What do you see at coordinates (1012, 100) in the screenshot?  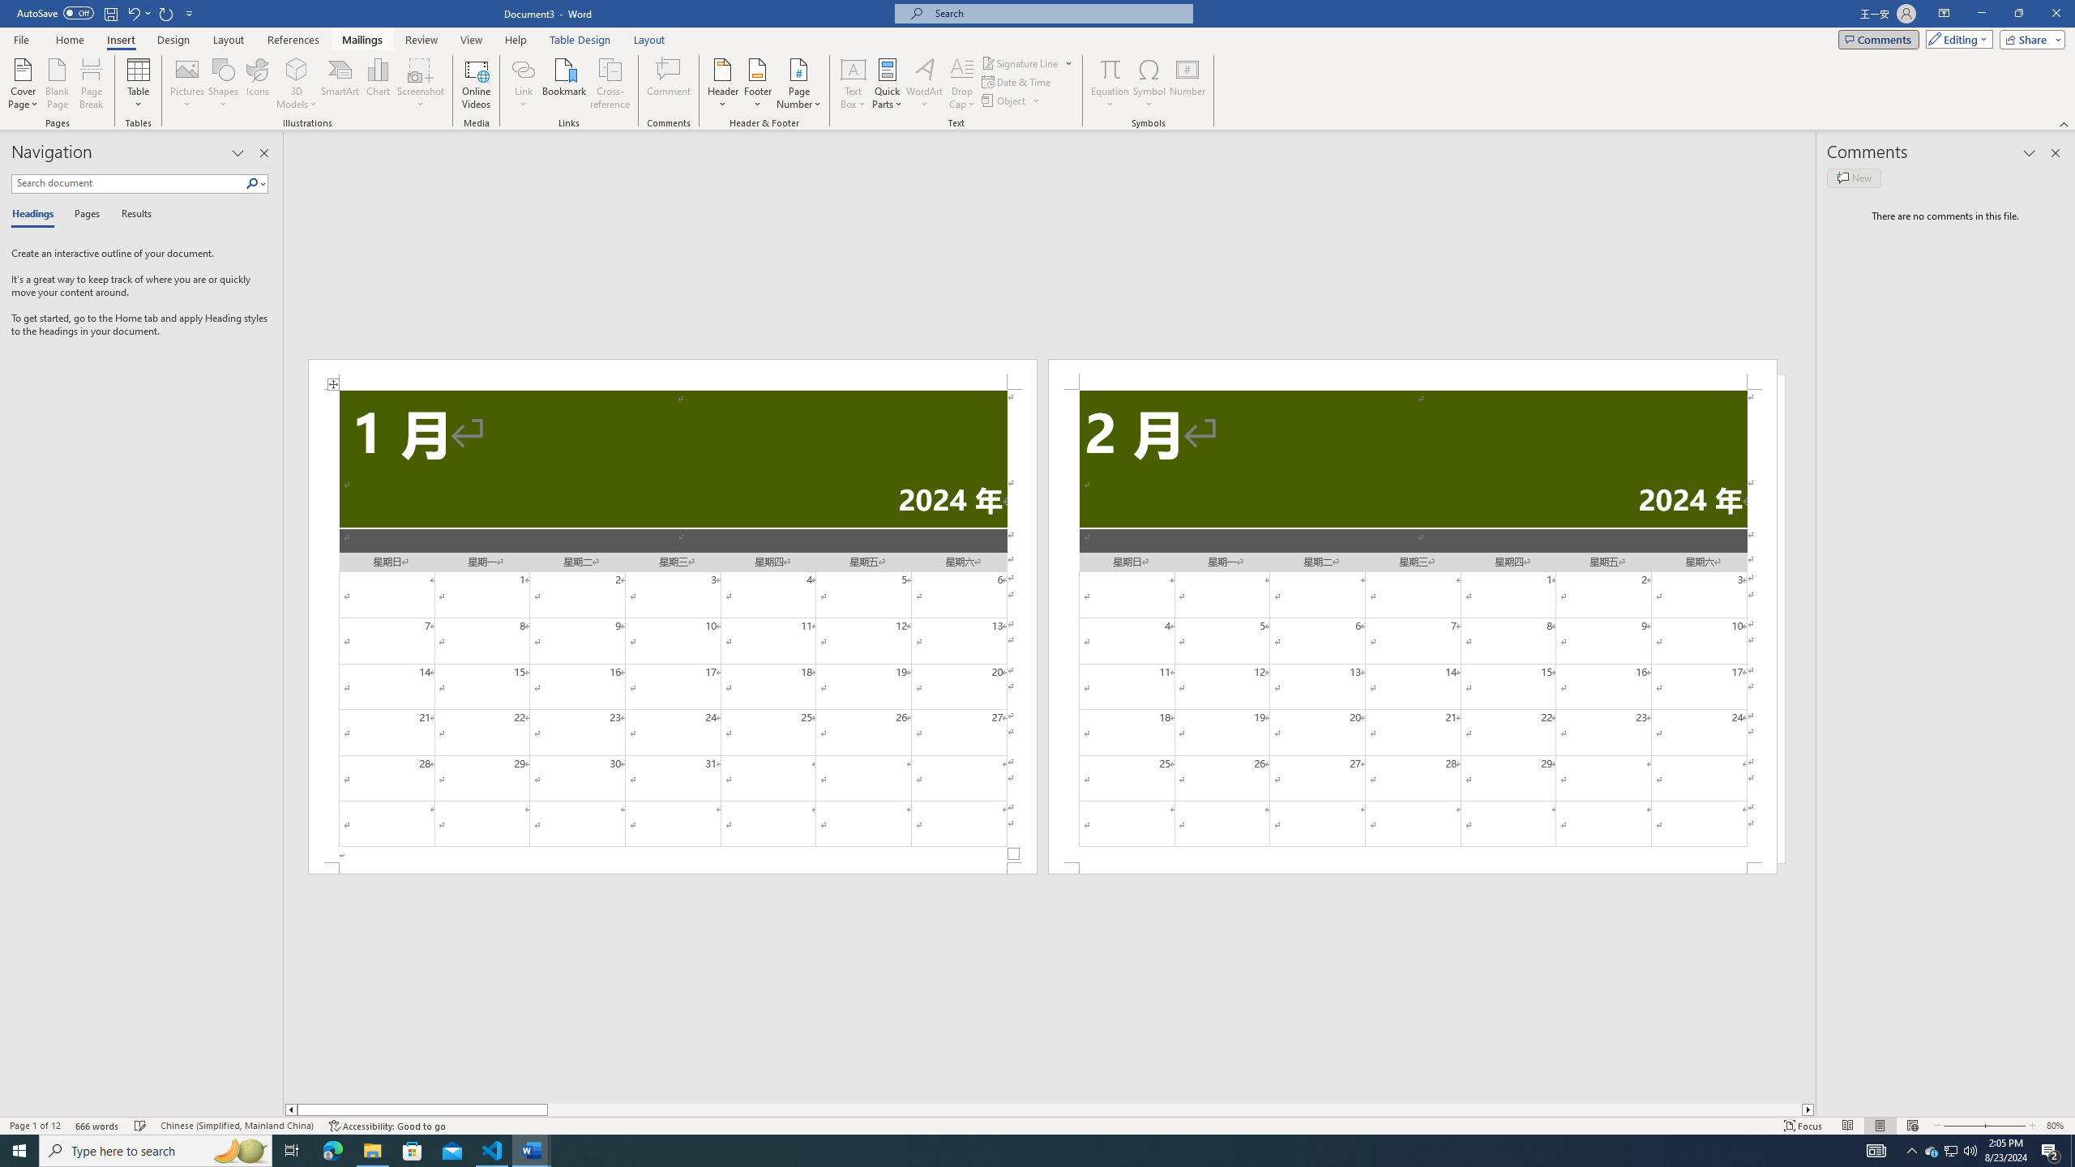 I see `Object...` at bounding box center [1012, 100].